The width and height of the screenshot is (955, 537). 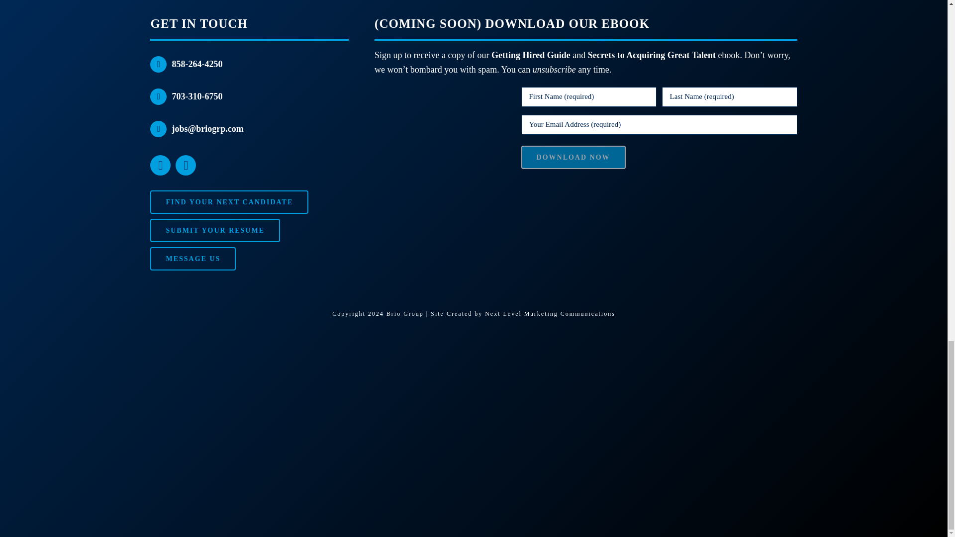 What do you see at coordinates (158, 96) in the screenshot?
I see `Phone` at bounding box center [158, 96].